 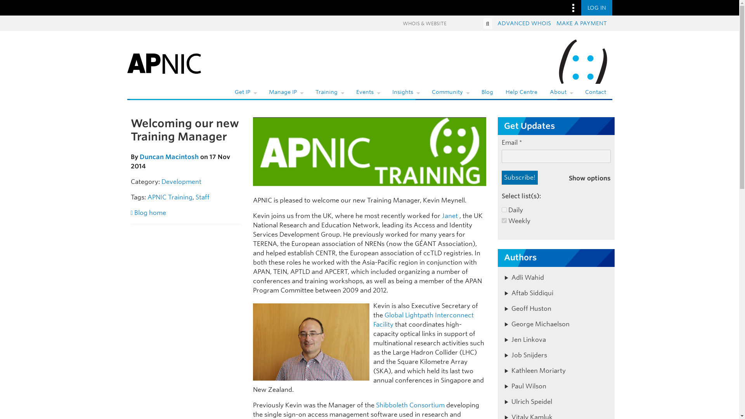 I want to click on MAKE A PAYMENT, so click(x=582, y=23).